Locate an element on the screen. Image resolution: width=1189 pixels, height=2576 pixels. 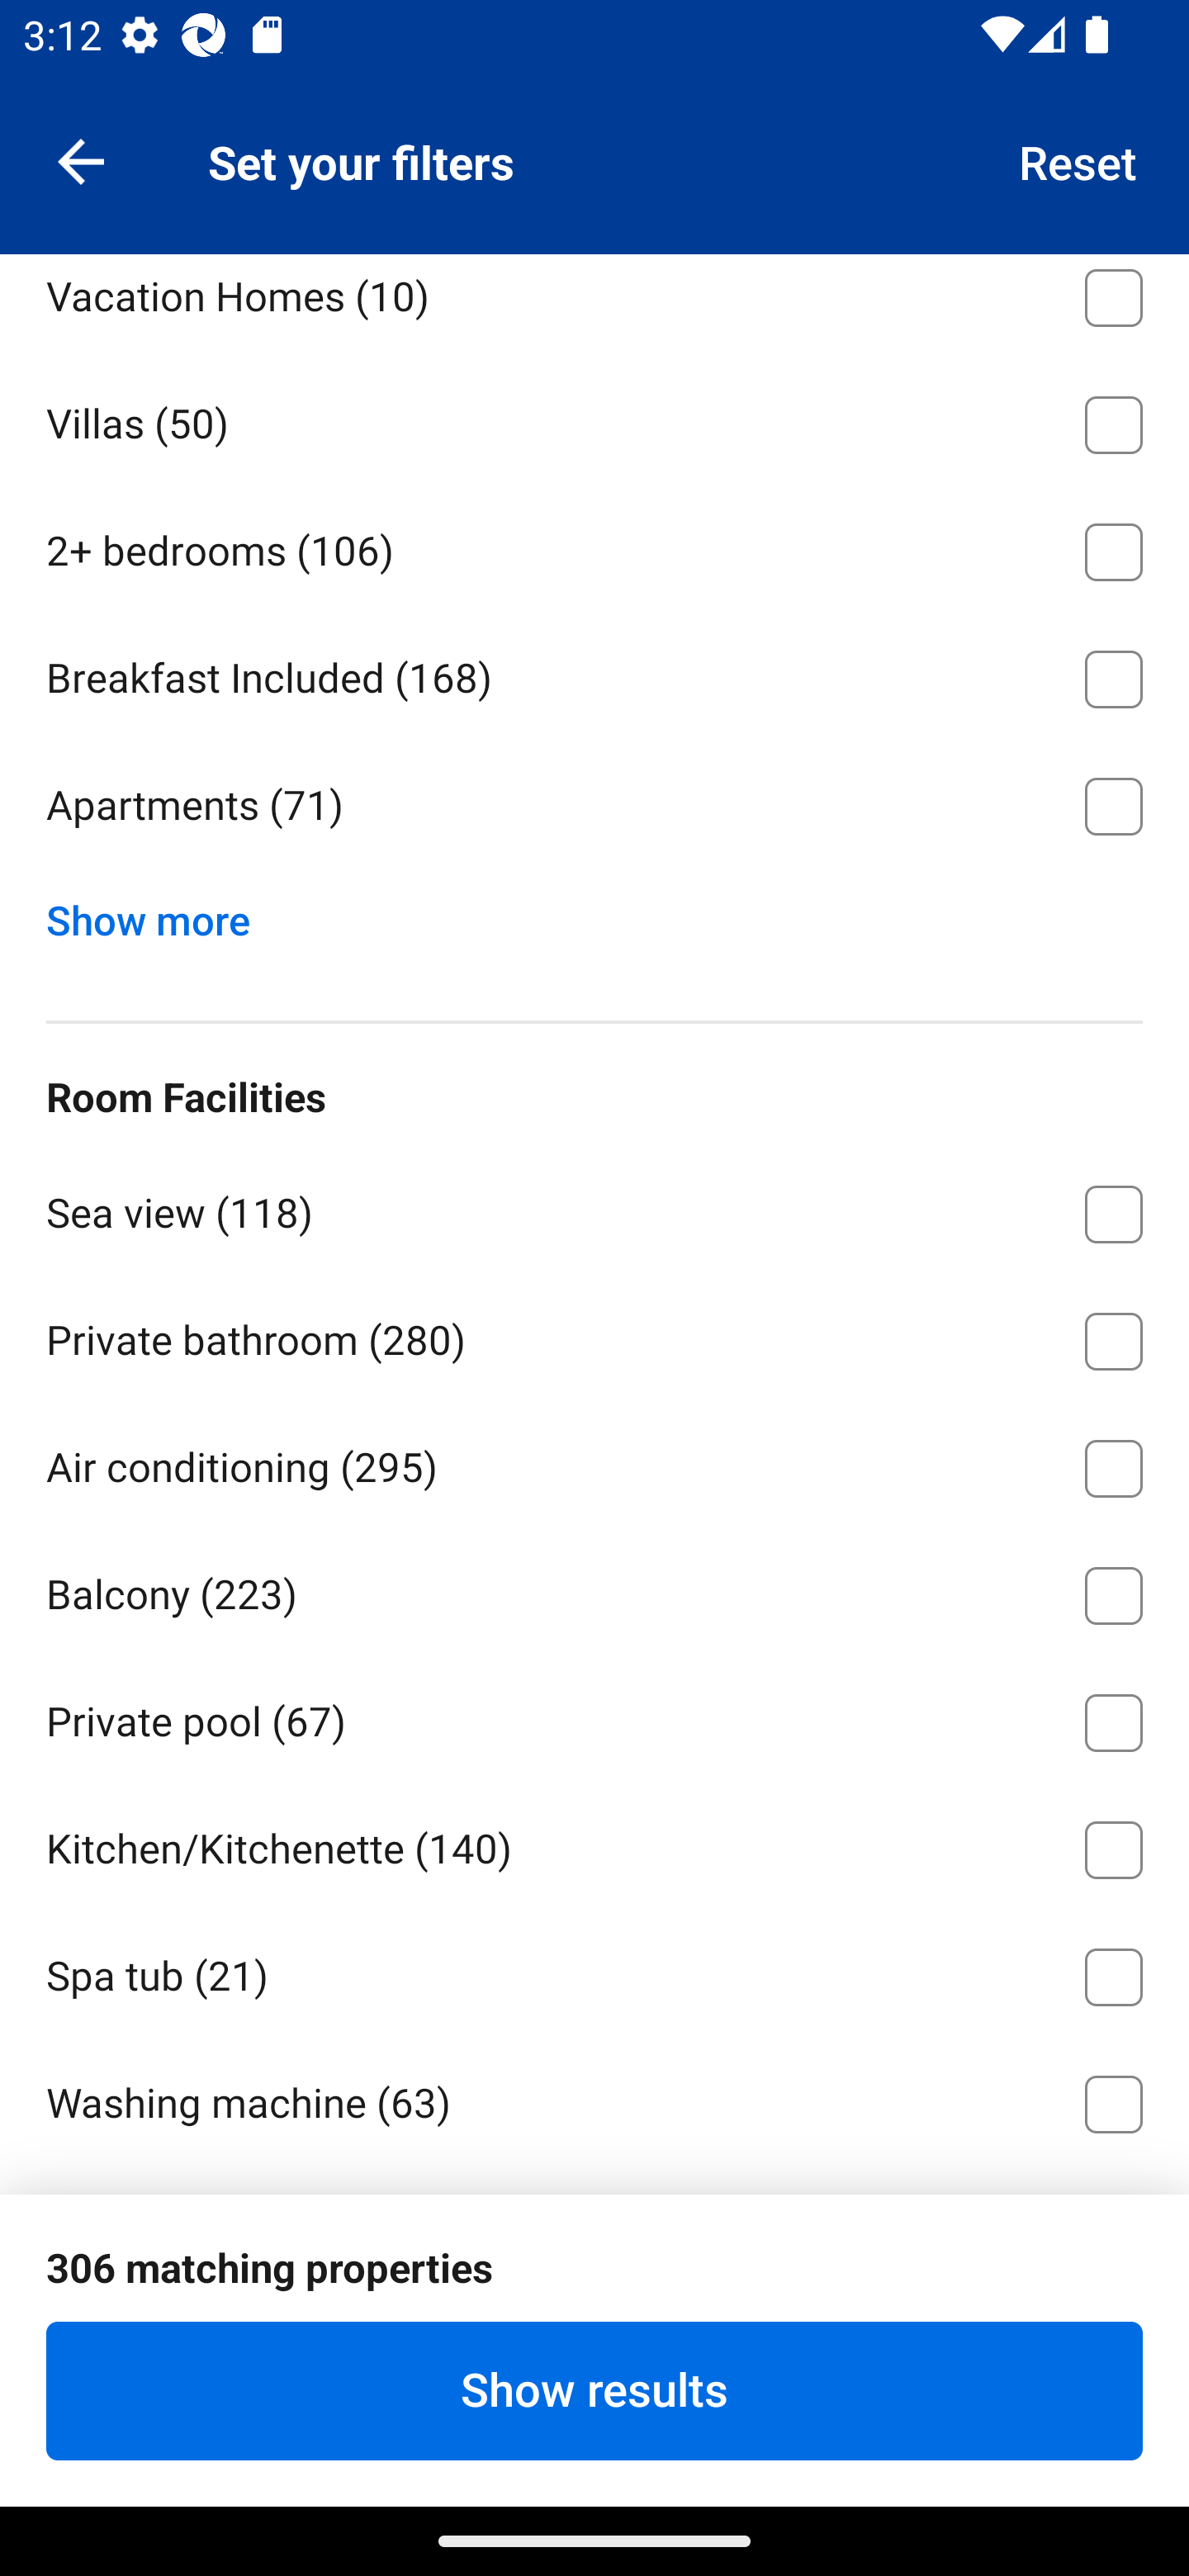
Vacation Homes ⁦(10) is located at coordinates (594, 305).